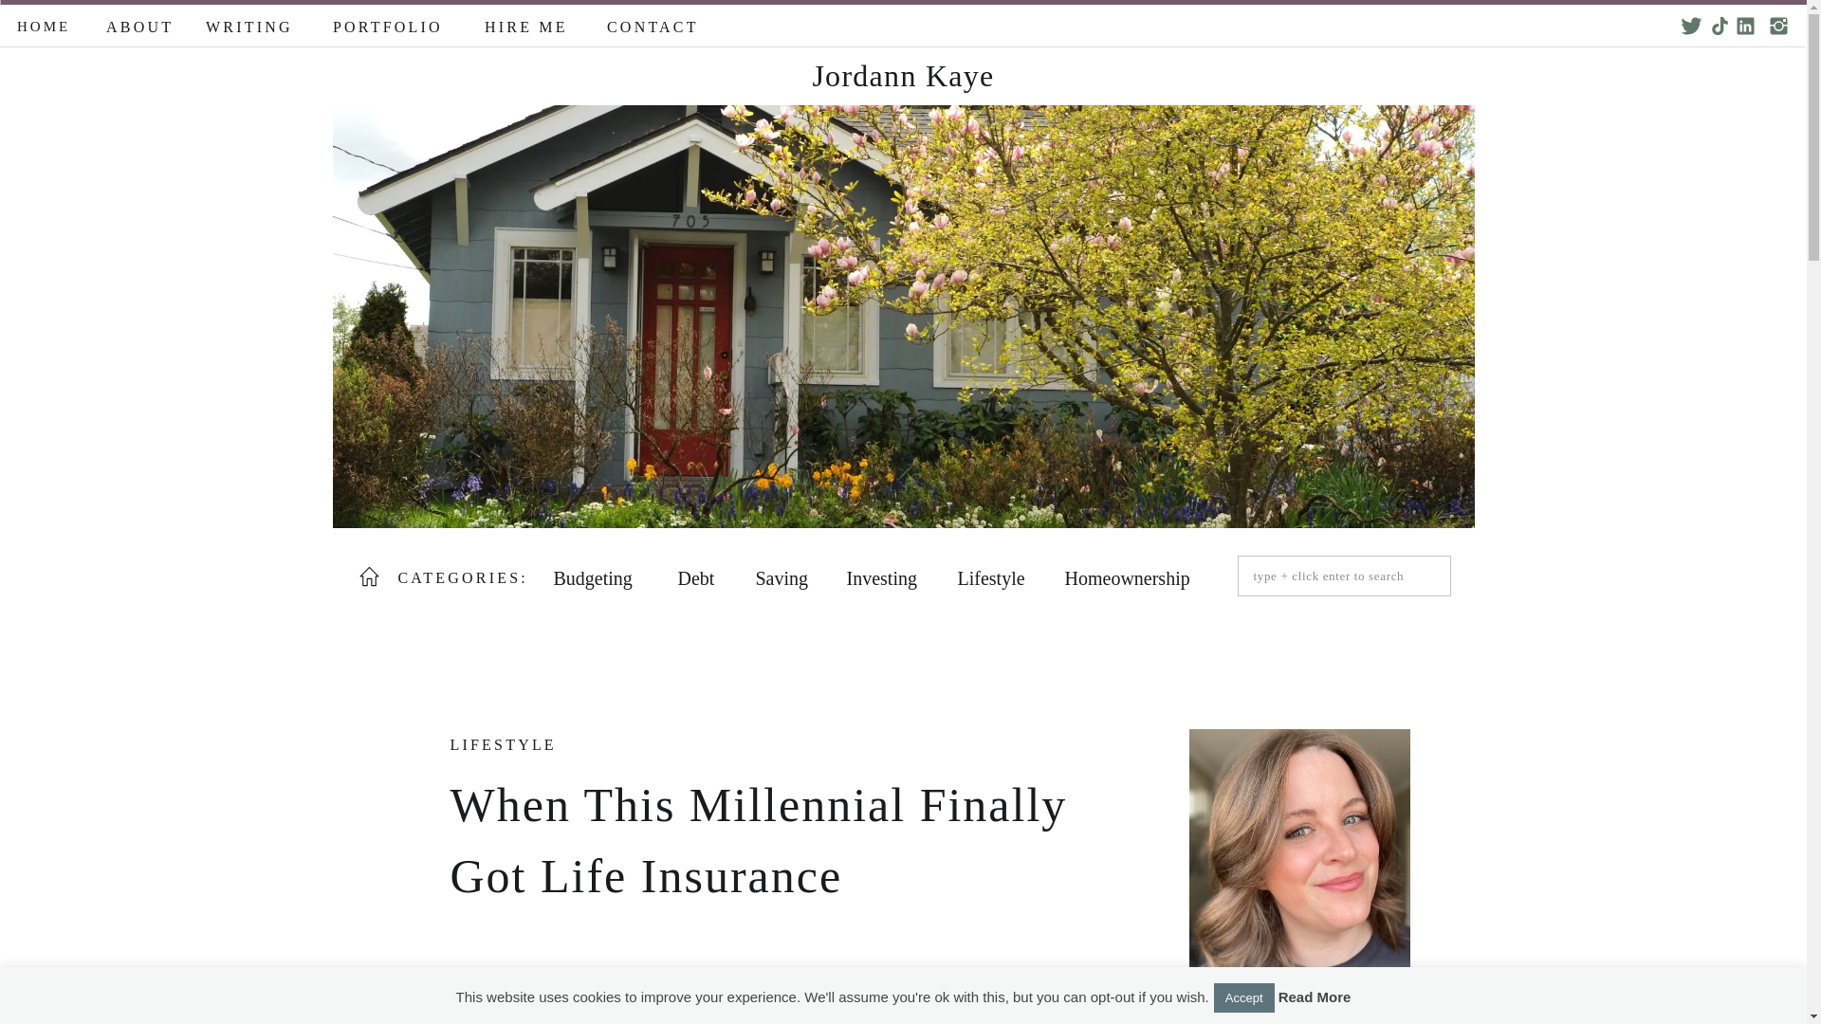 This screenshot has height=1024, width=1821. Describe the element at coordinates (699, 576) in the screenshot. I see `Debt` at that location.